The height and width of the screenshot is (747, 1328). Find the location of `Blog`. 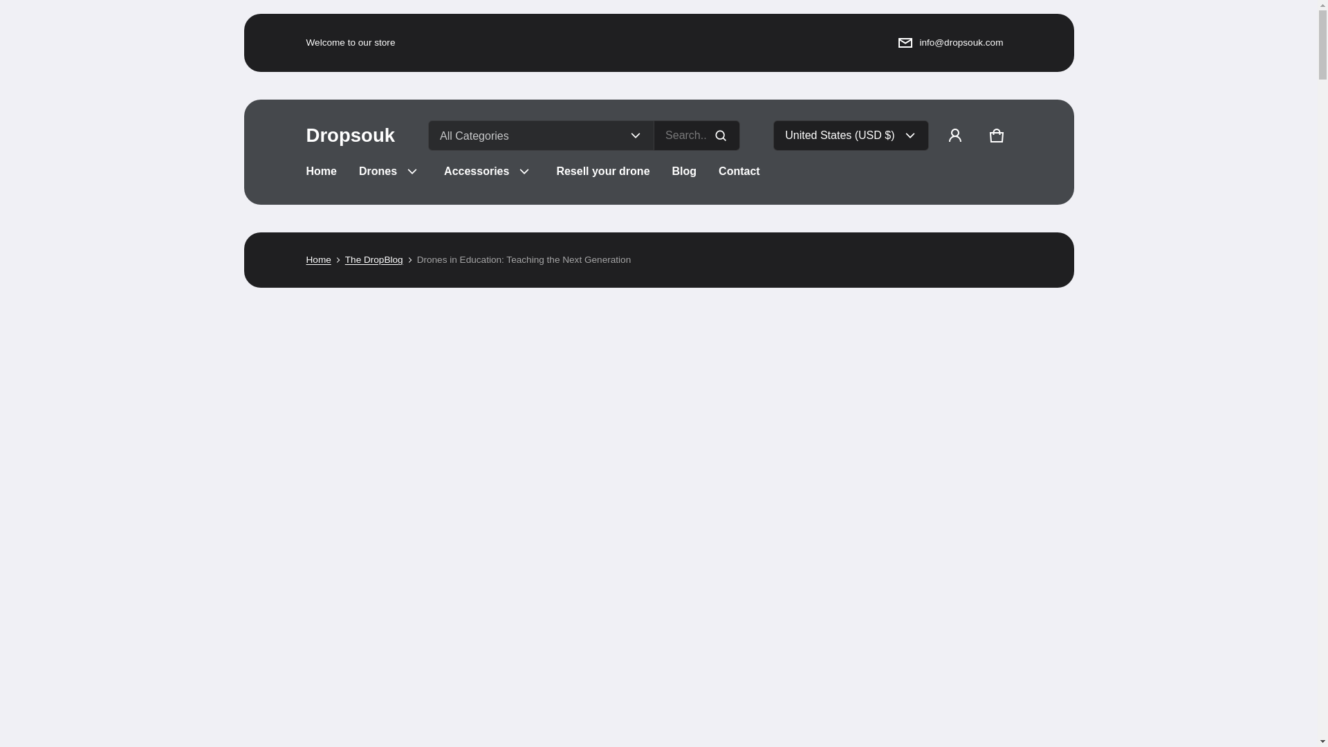

Blog is located at coordinates (685, 172).